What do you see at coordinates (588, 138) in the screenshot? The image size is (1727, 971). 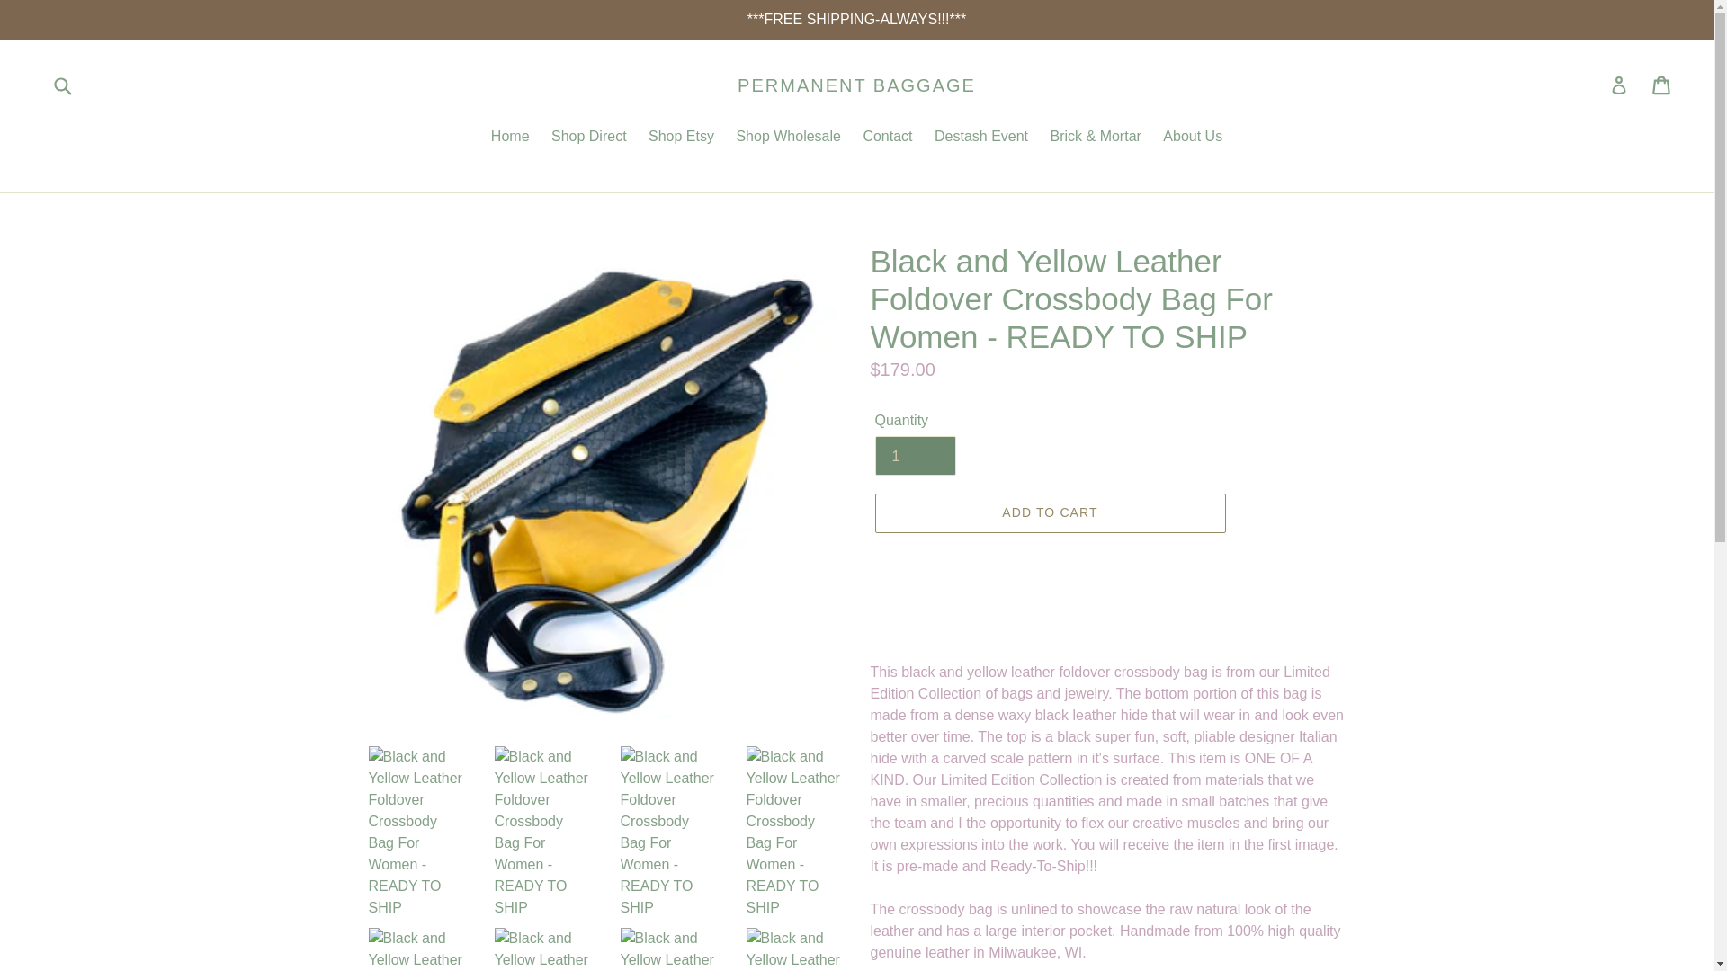 I see `Shop Direct` at bounding box center [588, 138].